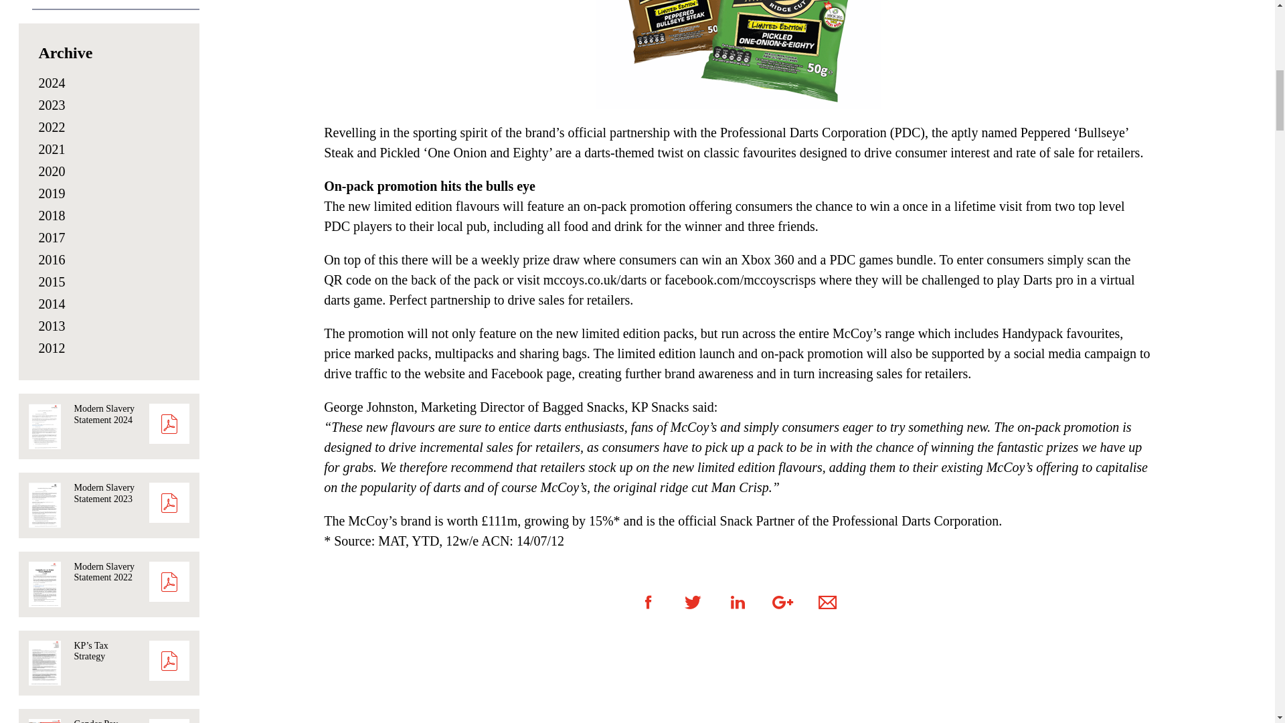  What do you see at coordinates (52, 304) in the screenshot?
I see `2014` at bounding box center [52, 304].